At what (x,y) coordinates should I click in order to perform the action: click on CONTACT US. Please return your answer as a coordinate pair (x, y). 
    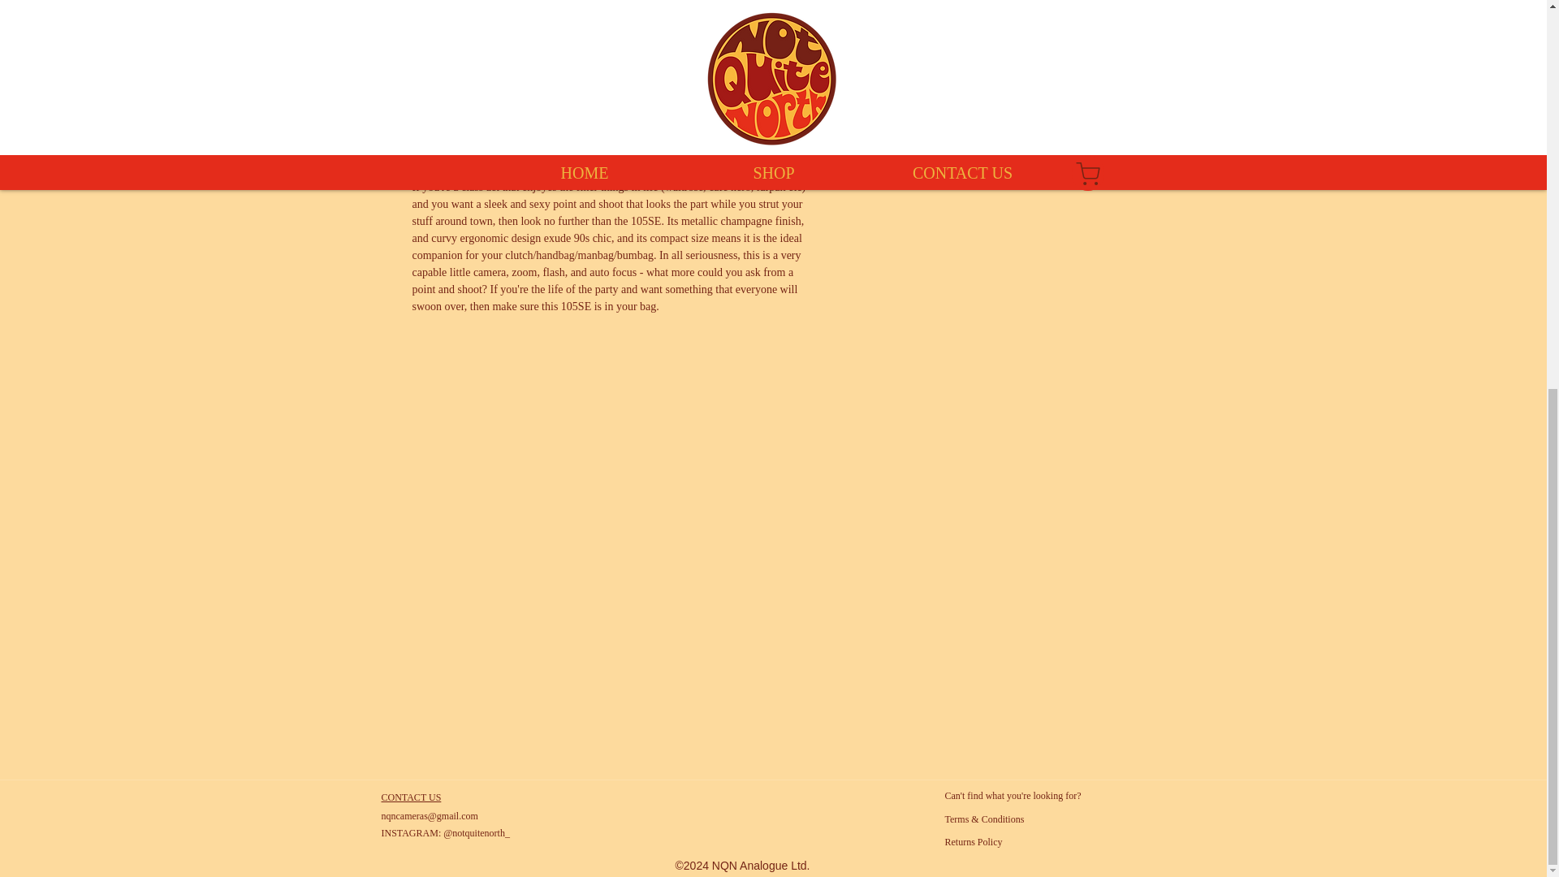
    Looking at the image, I should click on (411, 797).